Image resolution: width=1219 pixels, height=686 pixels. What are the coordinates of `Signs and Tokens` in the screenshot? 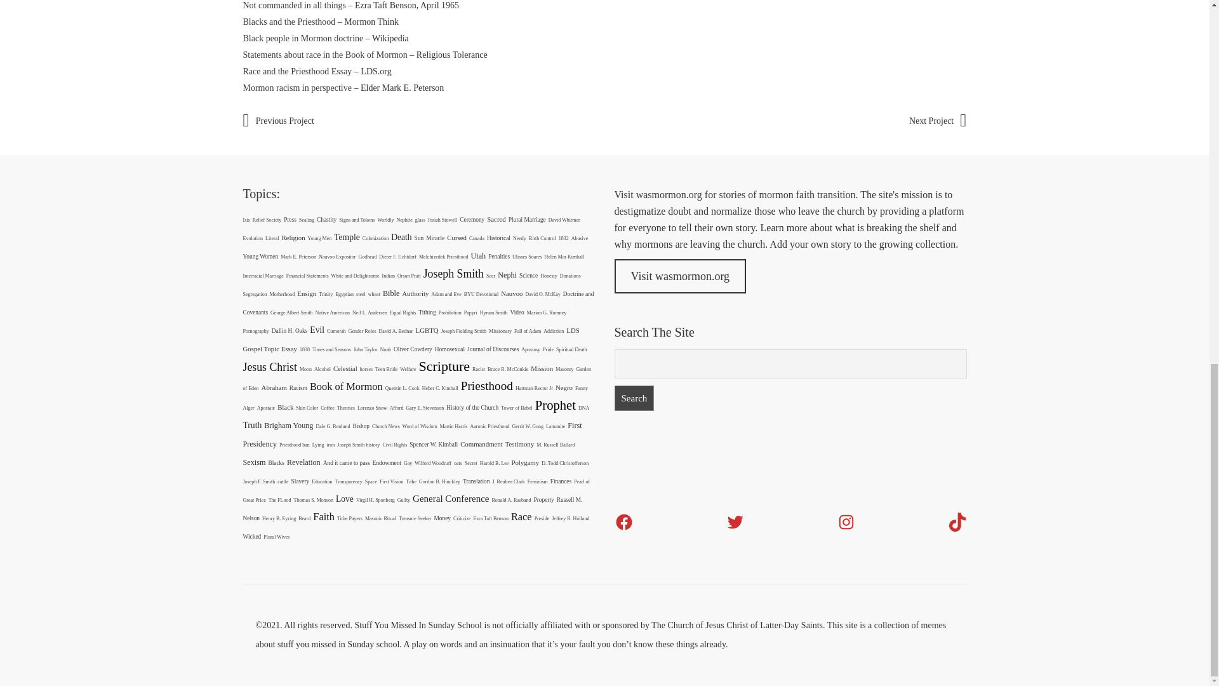 It's located at (356, 220).